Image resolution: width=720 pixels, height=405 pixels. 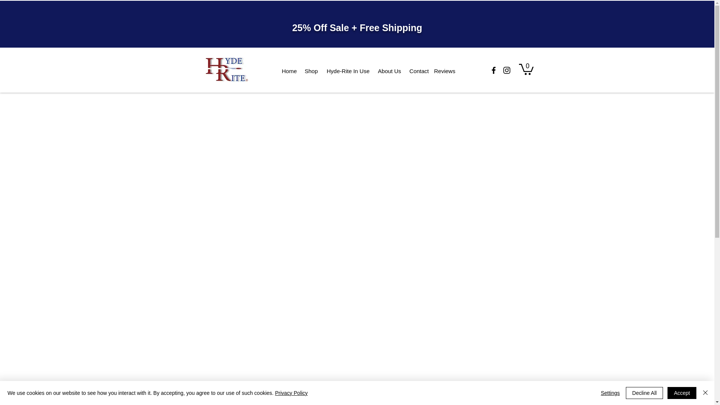 I want to click on Privacy Policy, so click(x=291, y=393).